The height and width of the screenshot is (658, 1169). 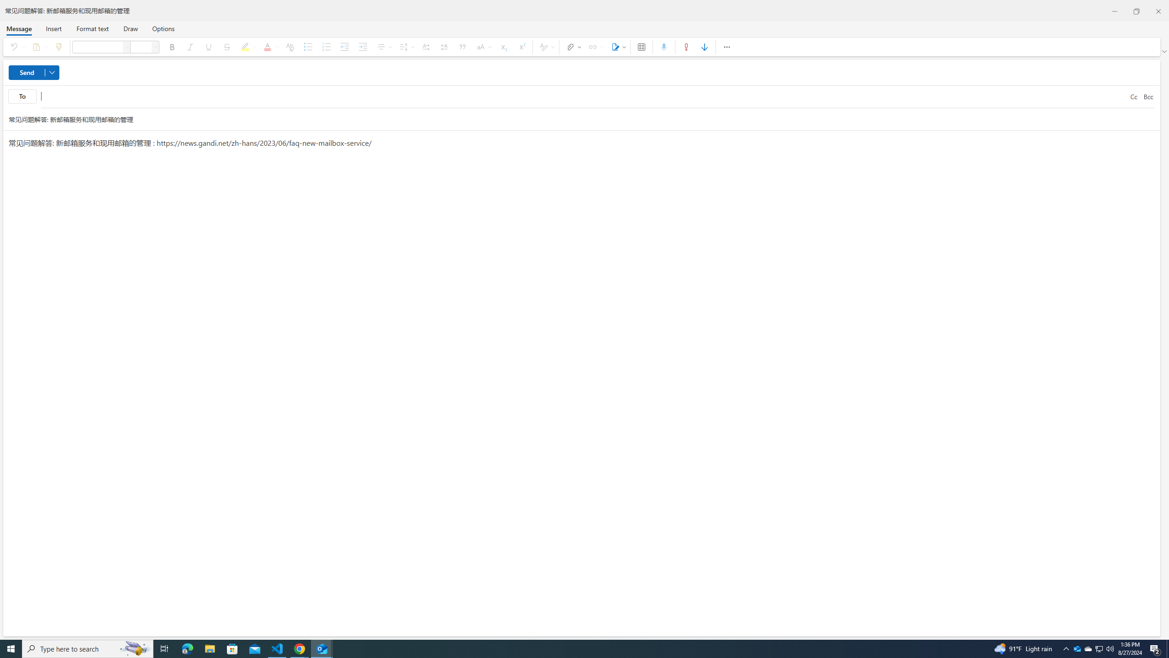 I want to click on Clear formatting, so click(x=290, y=47).